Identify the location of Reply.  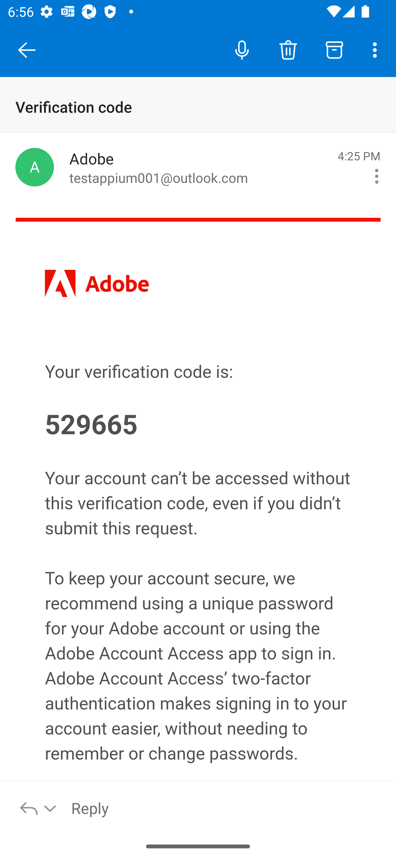
(228, 808).